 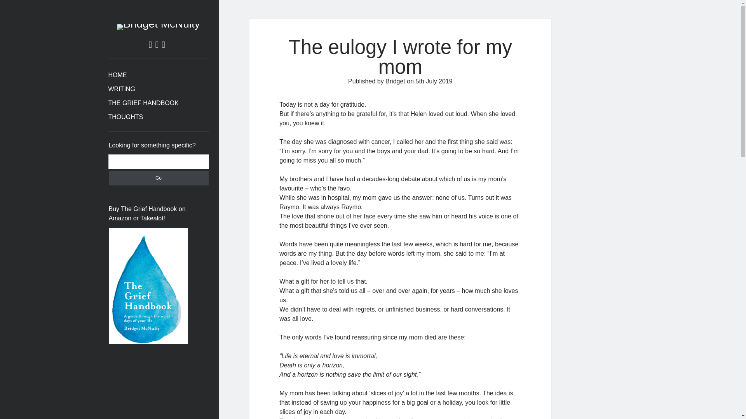 I want to click on Bridget, so click(x=395, y=81).